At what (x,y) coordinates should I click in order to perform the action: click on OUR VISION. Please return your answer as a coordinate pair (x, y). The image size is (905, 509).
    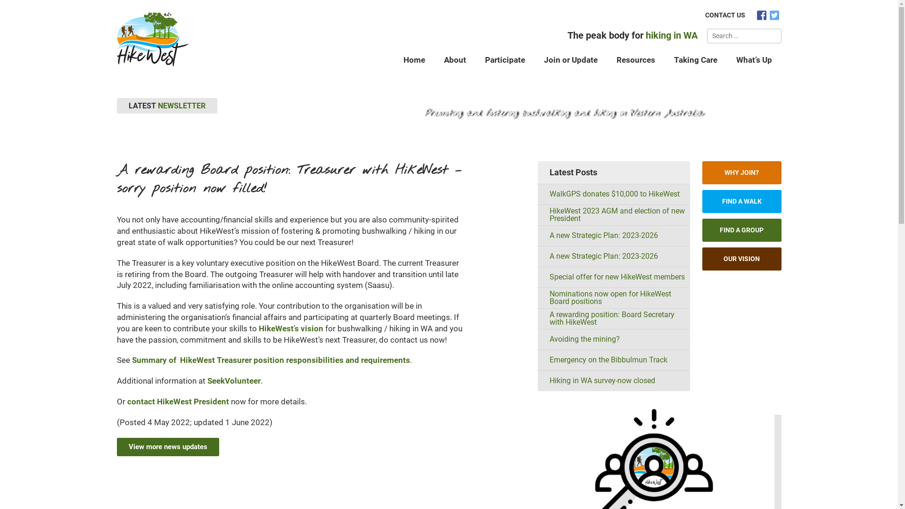
    Looking at the image, I should click on (742, 258).